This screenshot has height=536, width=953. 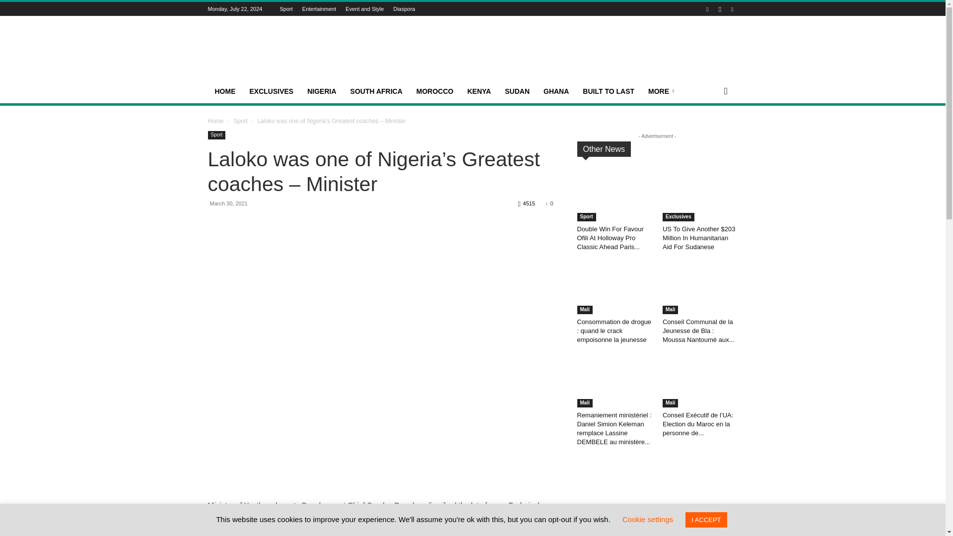 I want to click on NIGERIA, so click(x=322, y=91).